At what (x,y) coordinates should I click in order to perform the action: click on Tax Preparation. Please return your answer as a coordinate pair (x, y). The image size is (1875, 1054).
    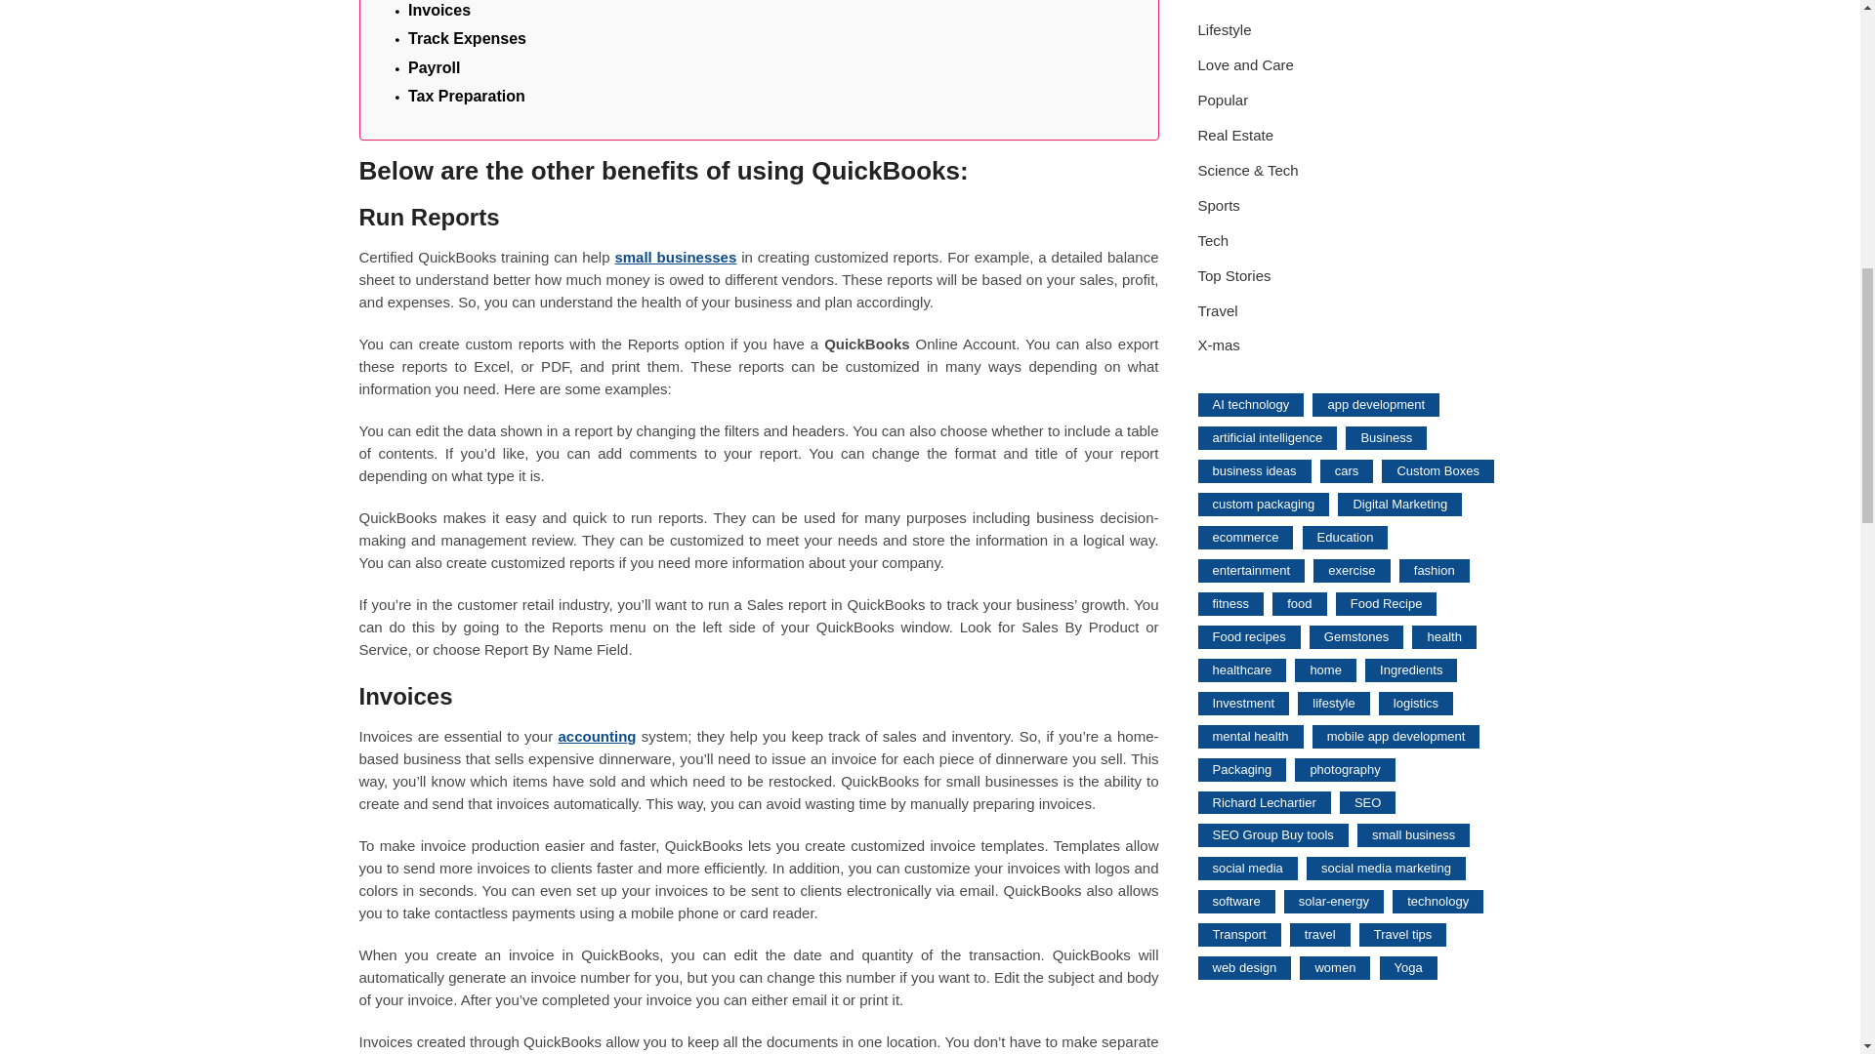
    Looking at the image, I should click on (467, 97).